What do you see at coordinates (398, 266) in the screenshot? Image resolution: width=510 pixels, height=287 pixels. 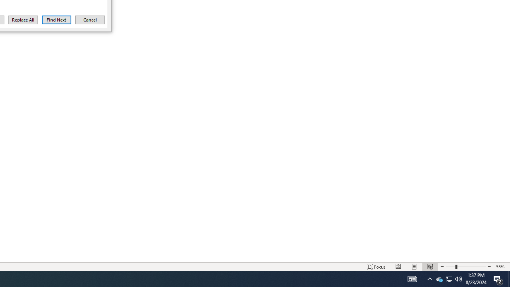 I see `Read Mode` at bounding box center [398, 266].